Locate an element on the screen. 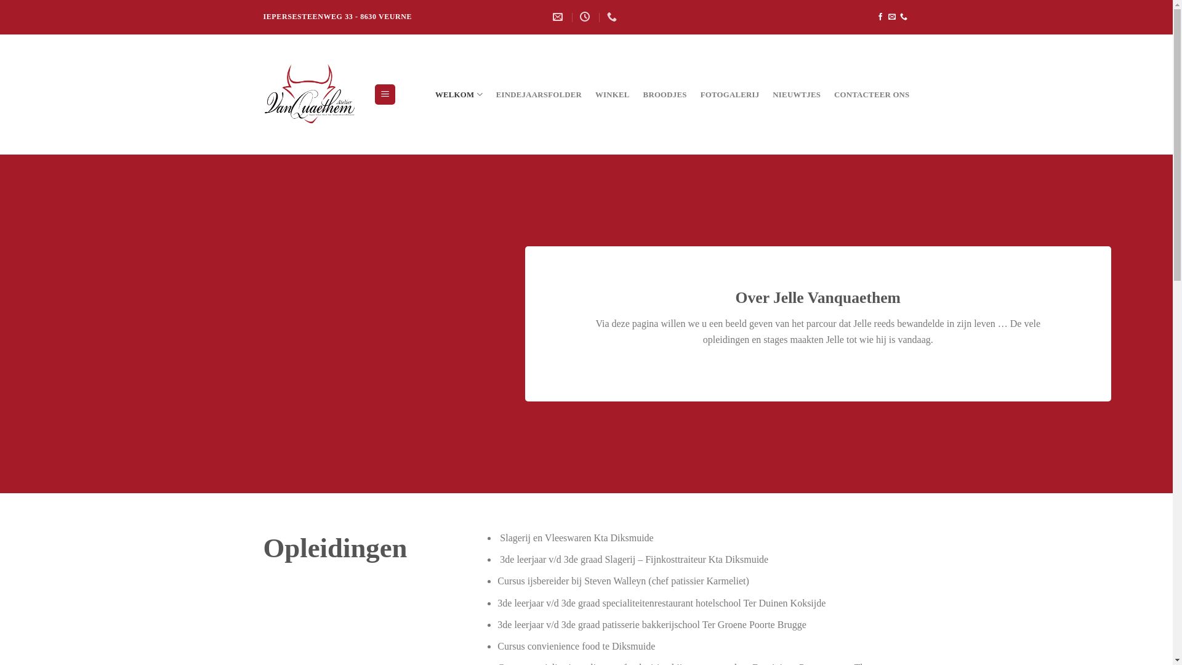  EINDEJAARSFOLDER is located at coordinates (539, 94).